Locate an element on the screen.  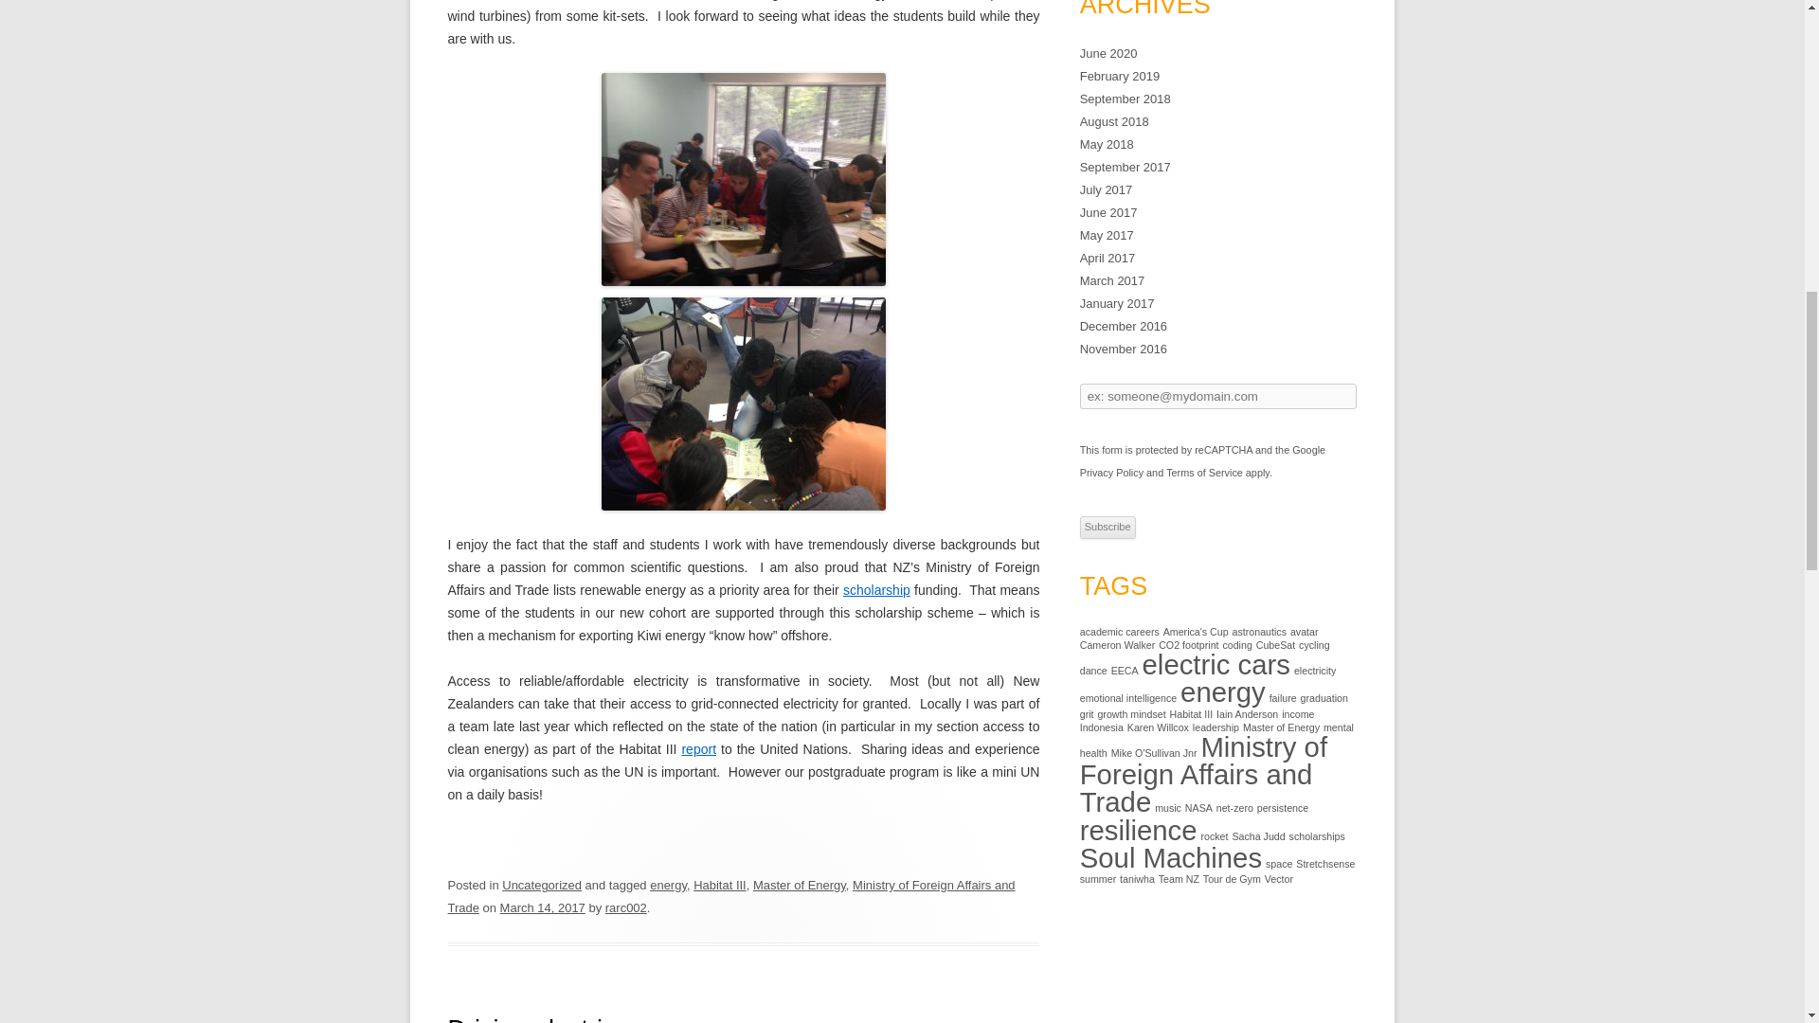
report is located at coordinates (698, 749).